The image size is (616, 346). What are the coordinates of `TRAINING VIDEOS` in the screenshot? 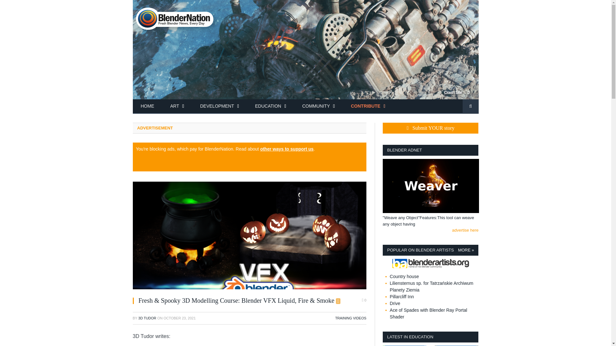 It's located at (351, 318).